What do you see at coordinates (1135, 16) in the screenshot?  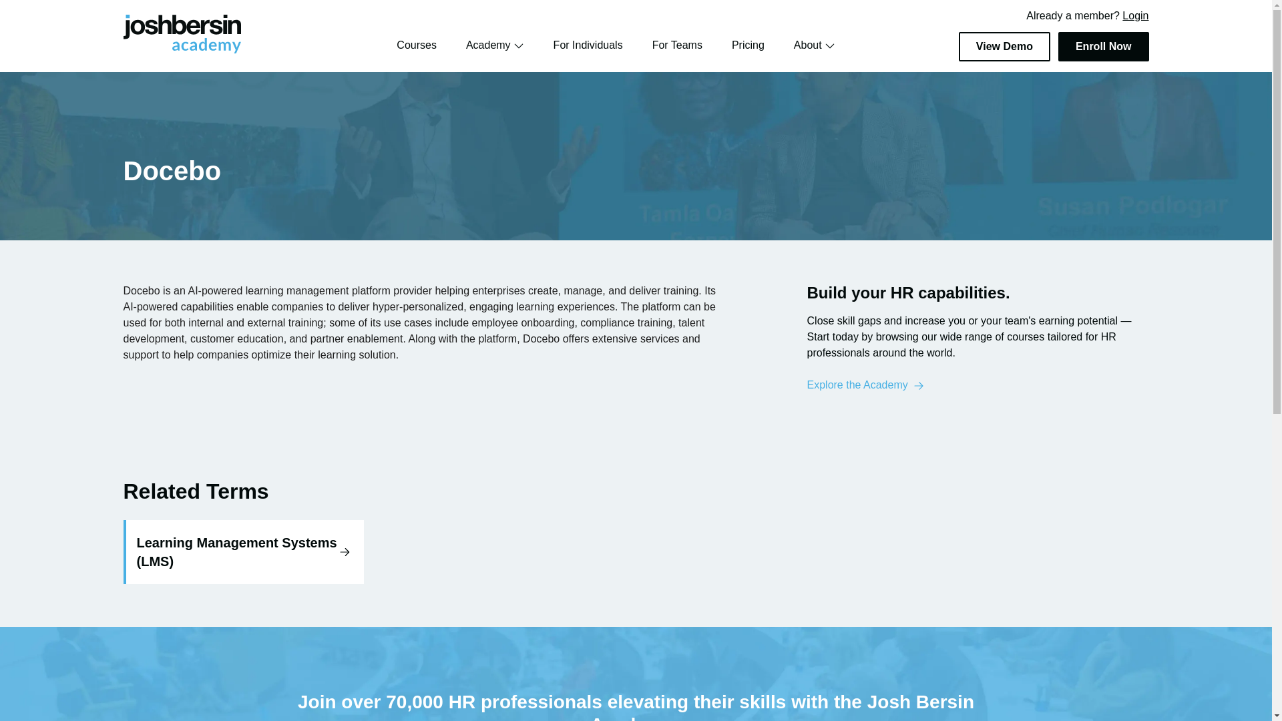 I see `Login` at bounding box center [1135, 16].